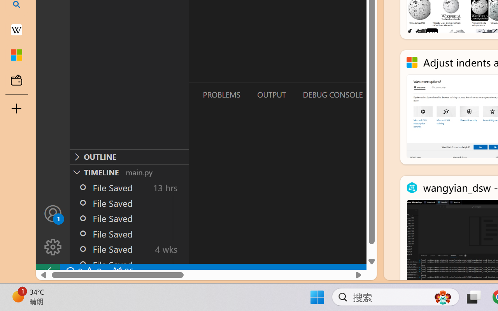  Describe the element at coordinates (129, 172) in the screenshot. I see `Timeline Section` at that location.